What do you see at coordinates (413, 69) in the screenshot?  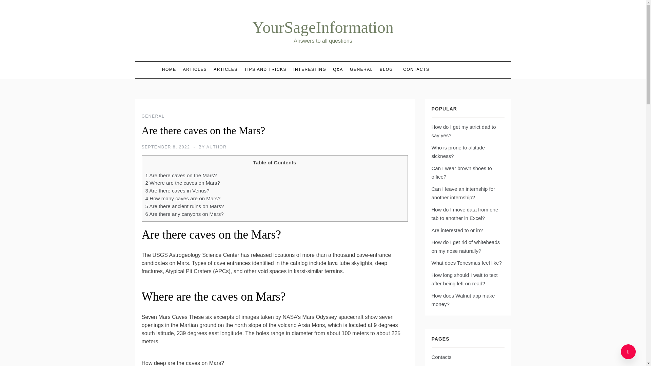 I see `CONTACTS` at bounding box center [413, 69].